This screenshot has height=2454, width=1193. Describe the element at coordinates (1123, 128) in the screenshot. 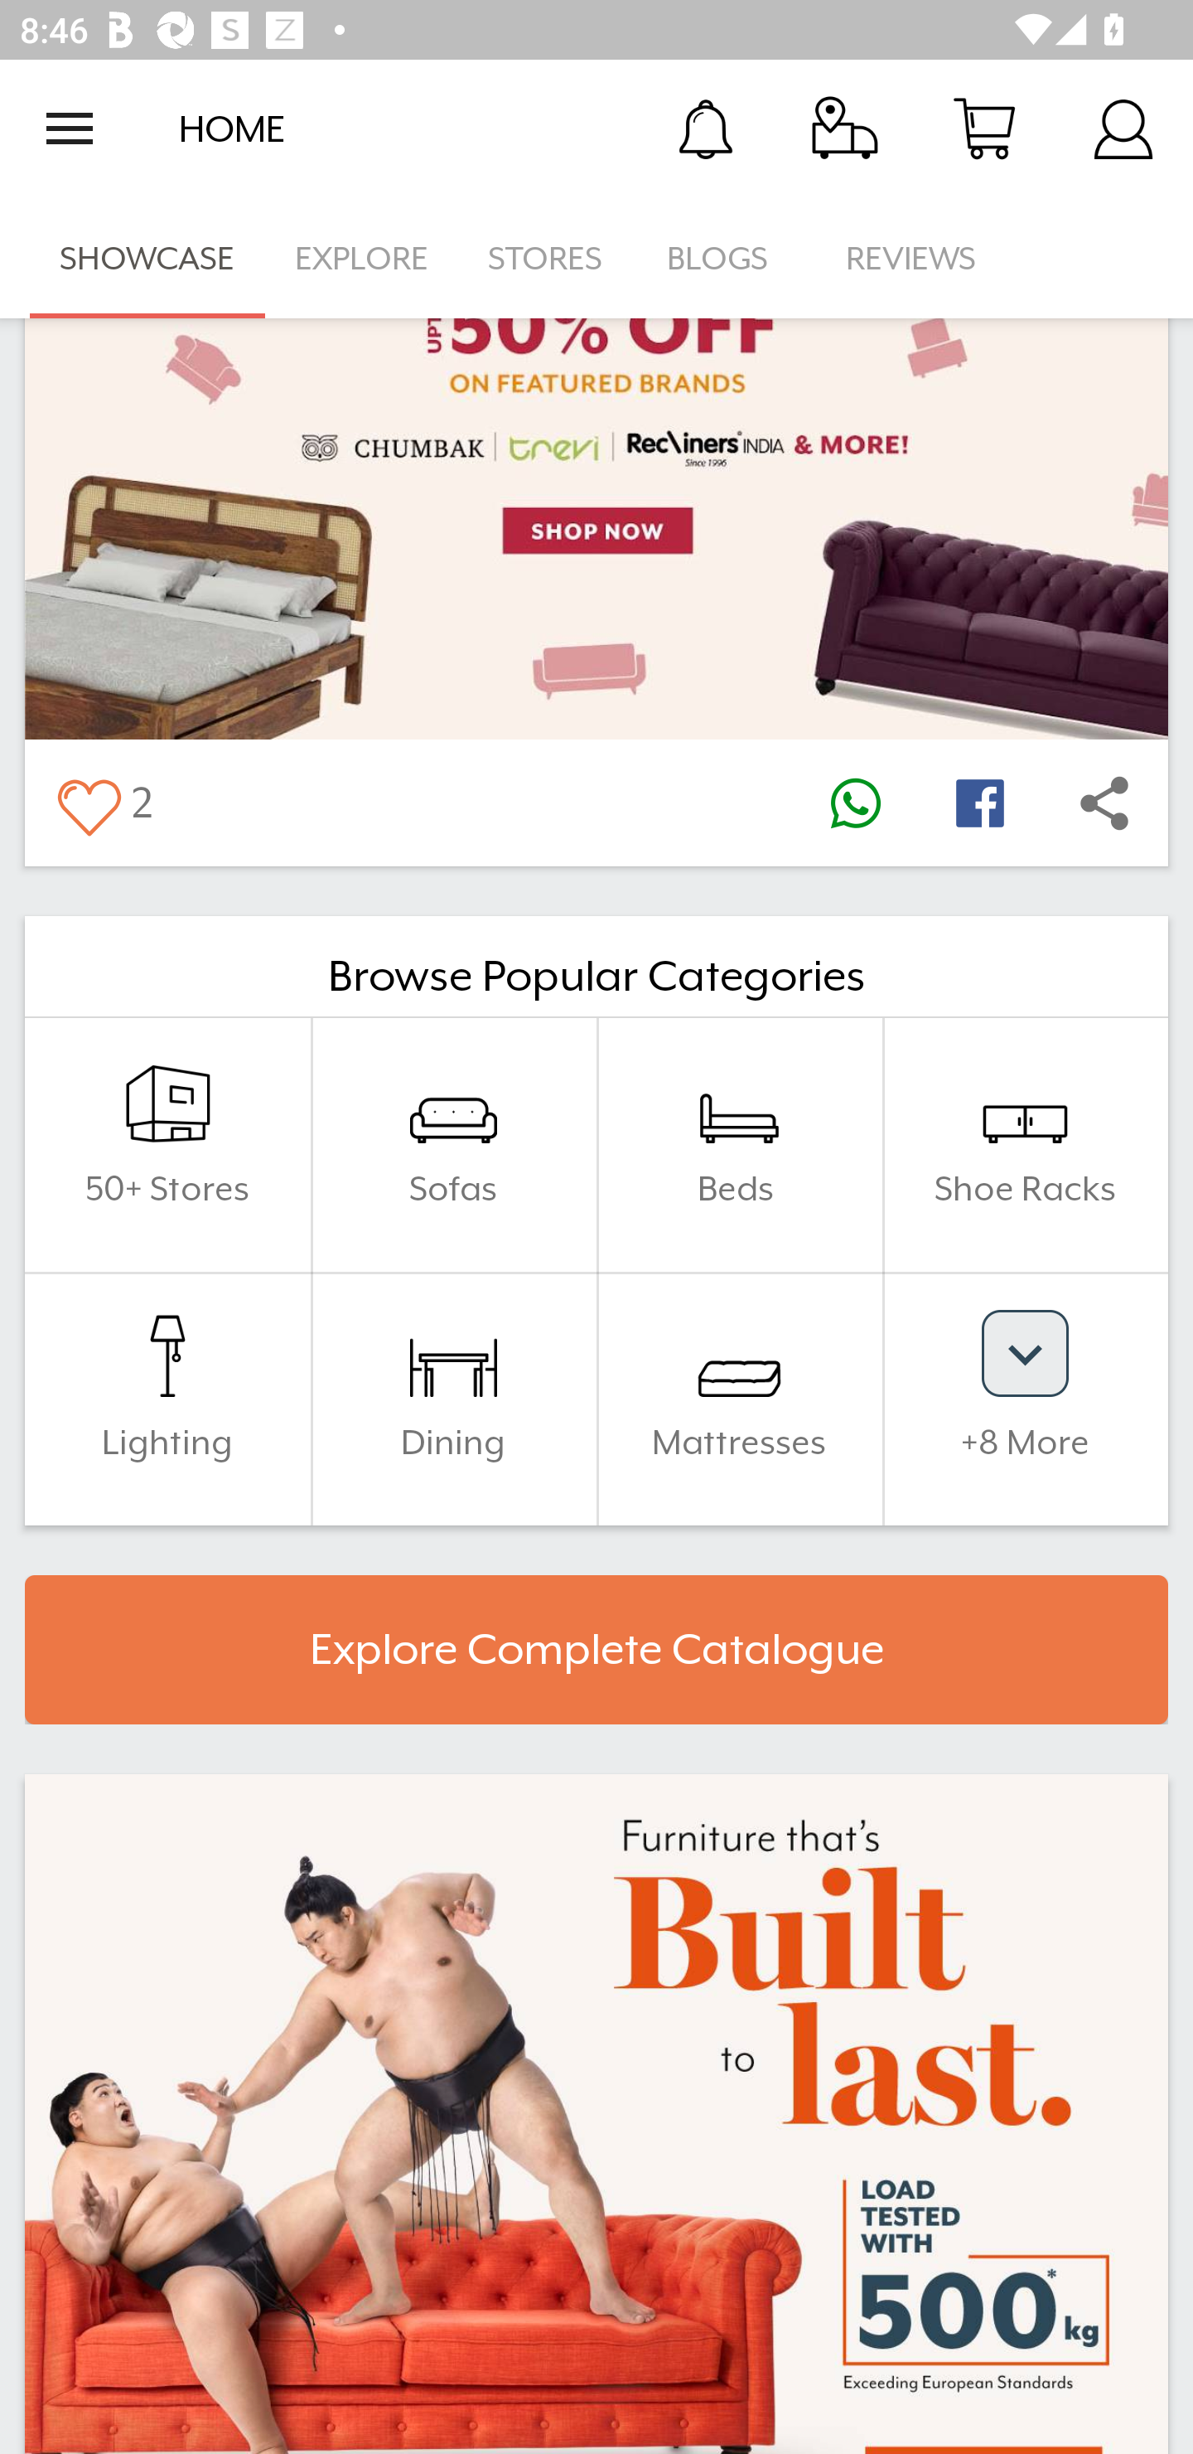

I see `Account Details` at that location.